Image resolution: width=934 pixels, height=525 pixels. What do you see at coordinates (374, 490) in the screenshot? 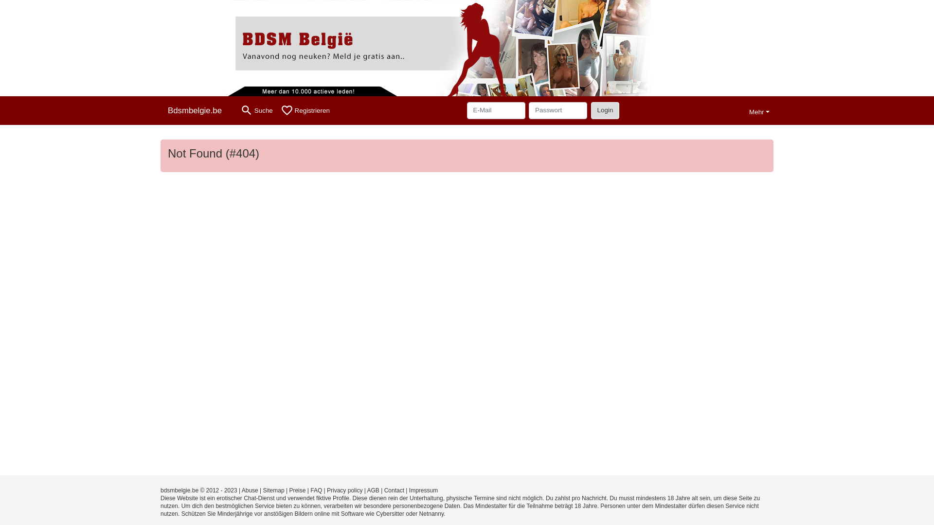
I see `AGB` at bounding box center [374, 490].